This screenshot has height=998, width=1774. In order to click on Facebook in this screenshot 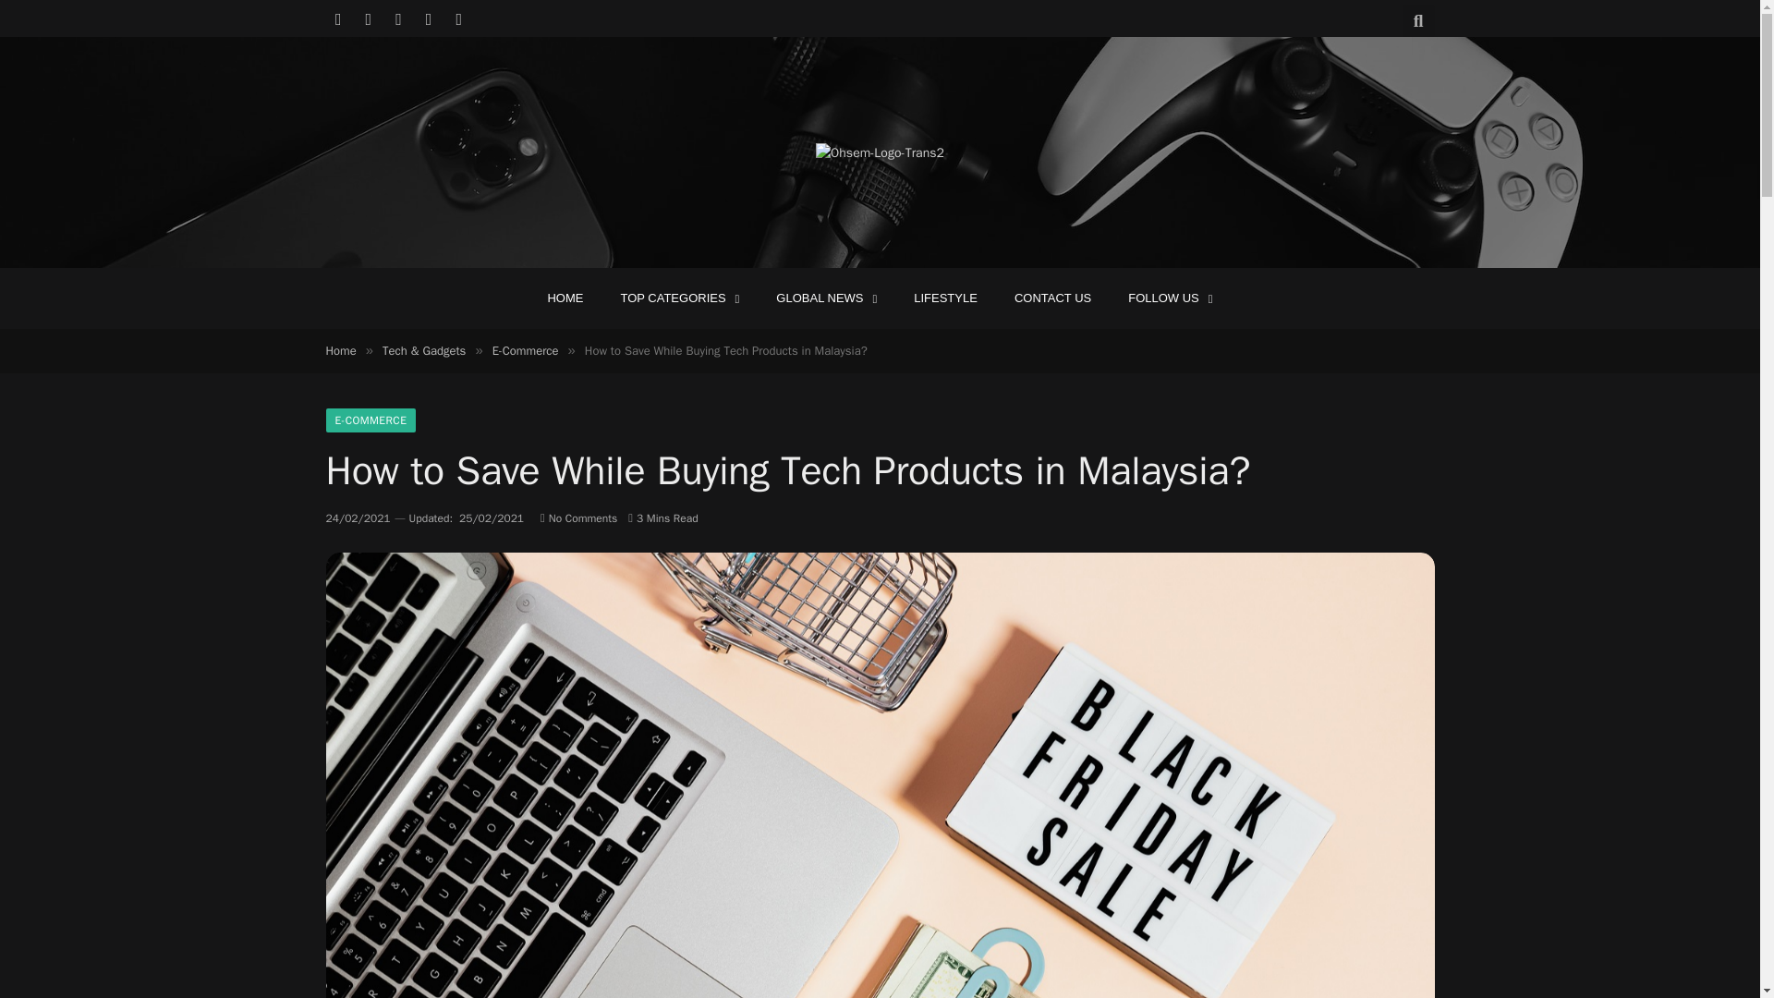, I will do `click(338, 18)`.